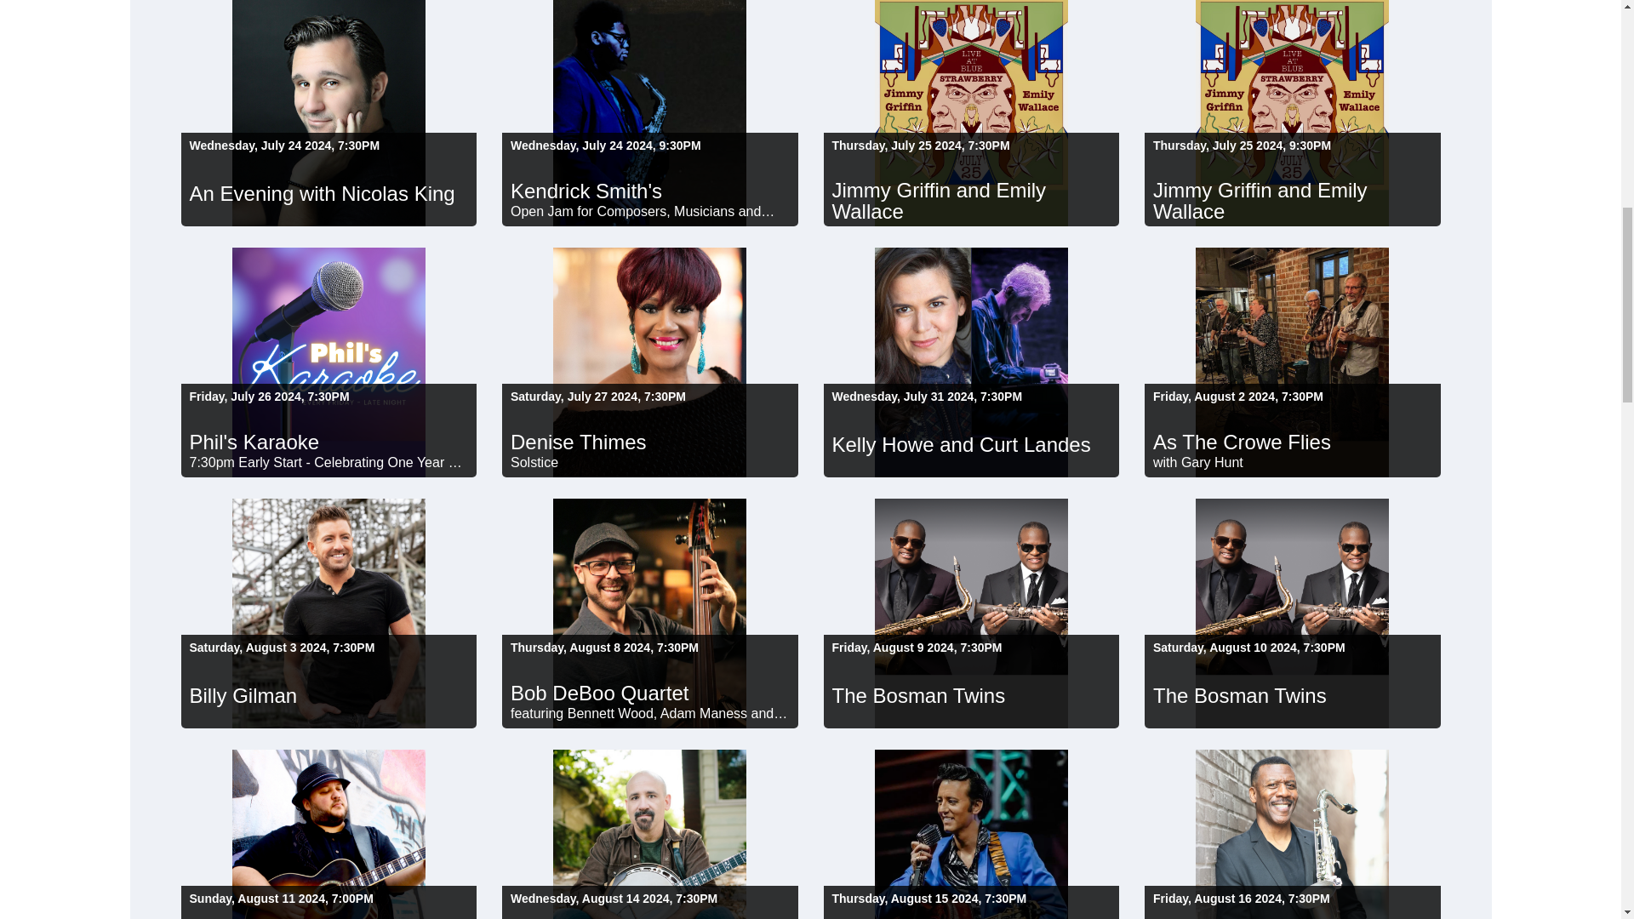  I want to click on Billy Gilman, so click(329, 691).